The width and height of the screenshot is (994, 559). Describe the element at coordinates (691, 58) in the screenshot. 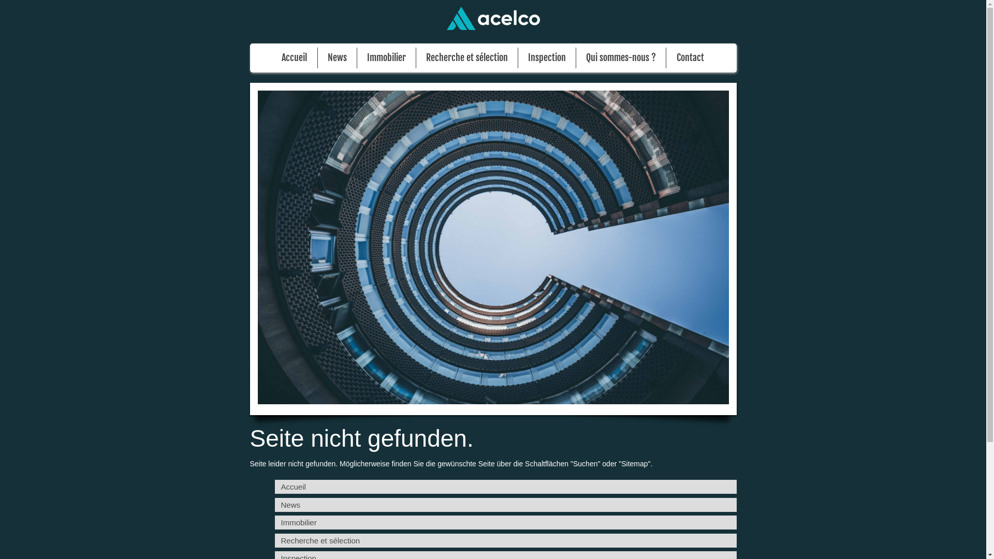

I see `Contact` at that location.